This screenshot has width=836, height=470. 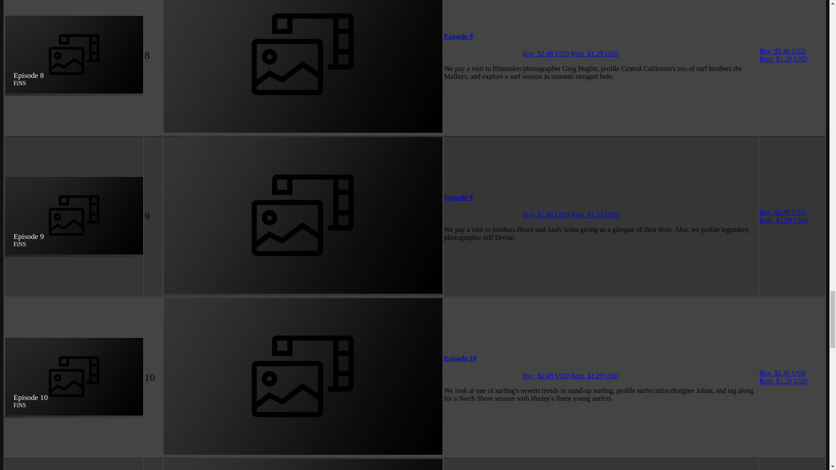 What do you see at coordinates (458, 197) in the screenshot?
I see `Episode  9` at bounding box center [458, 197].